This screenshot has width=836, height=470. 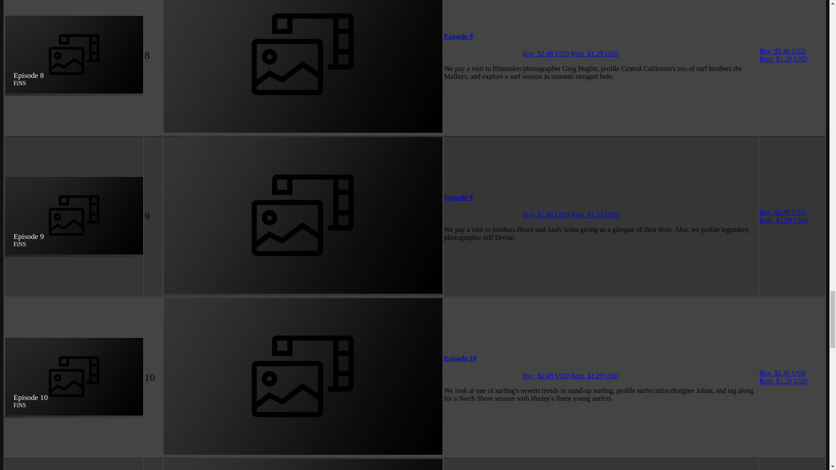 What do you see at coordinates (458, 197) in the screenshot?
I see `Episode  9` at bounding box center [458, 197].